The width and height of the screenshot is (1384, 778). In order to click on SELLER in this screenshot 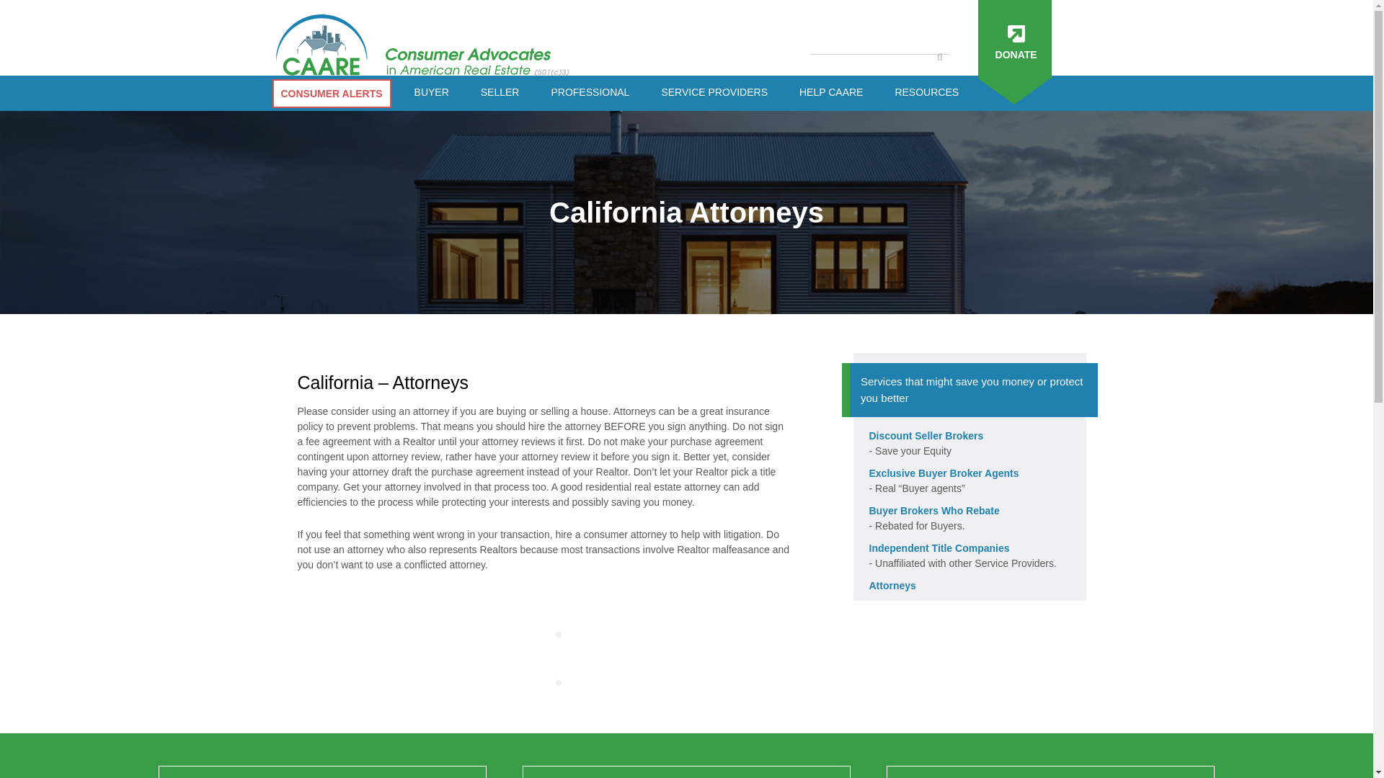, I will do `click(500, 92)`.